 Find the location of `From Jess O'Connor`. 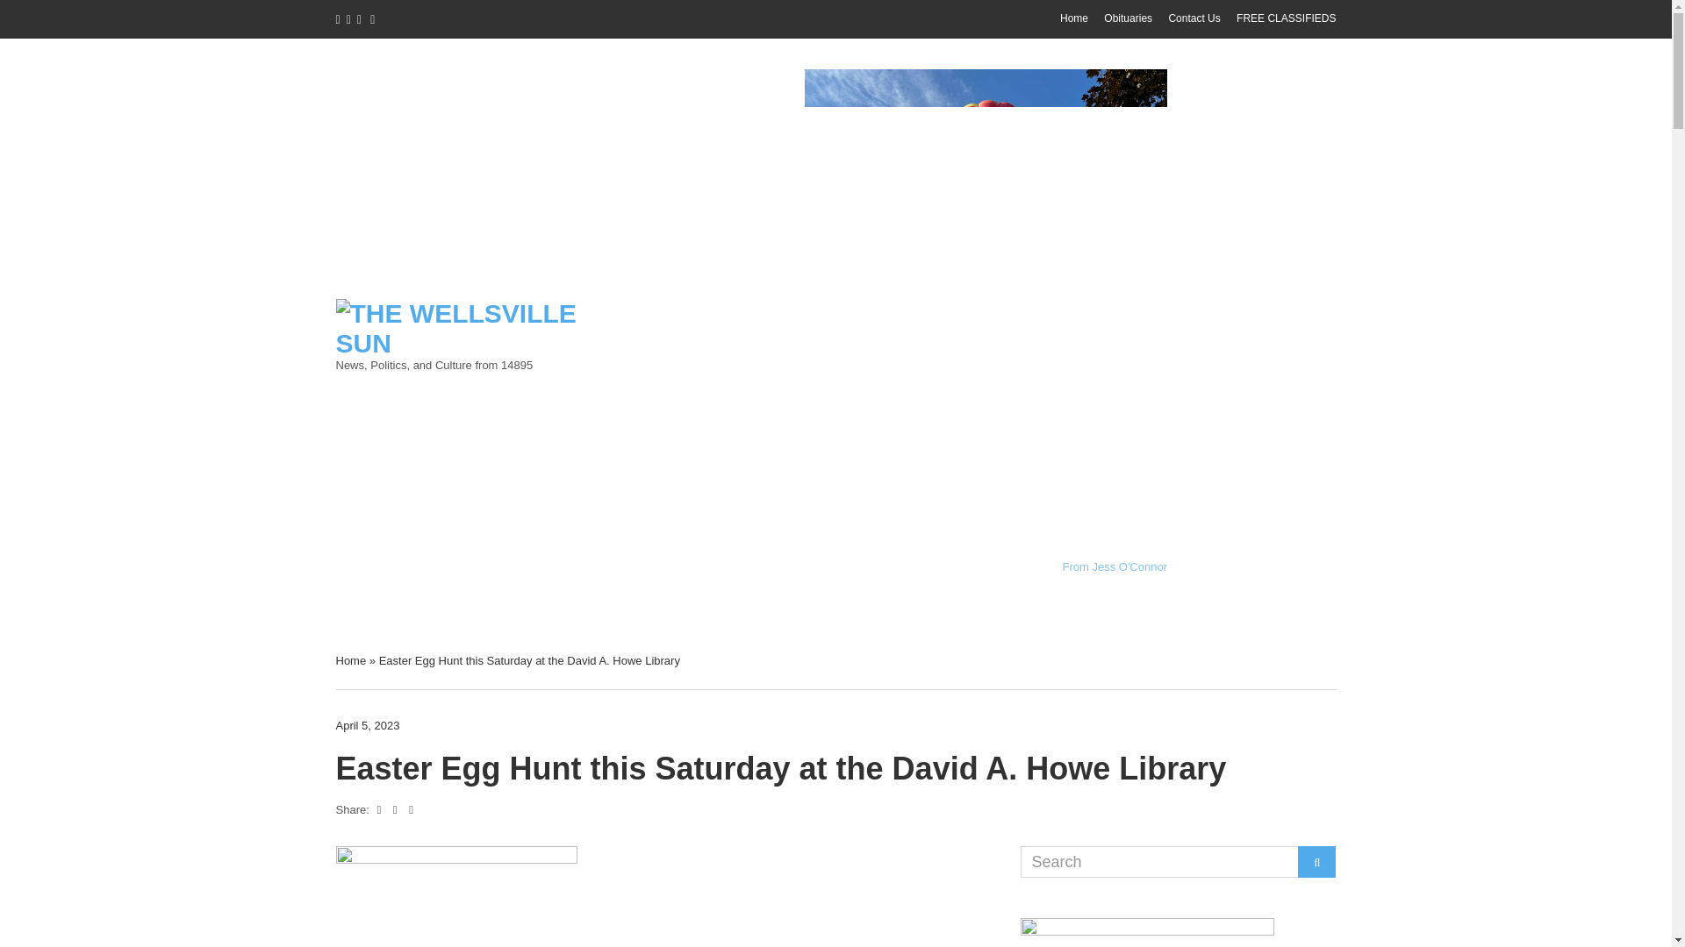

From Jess O'Connor is located at coordinates (1115, 566).